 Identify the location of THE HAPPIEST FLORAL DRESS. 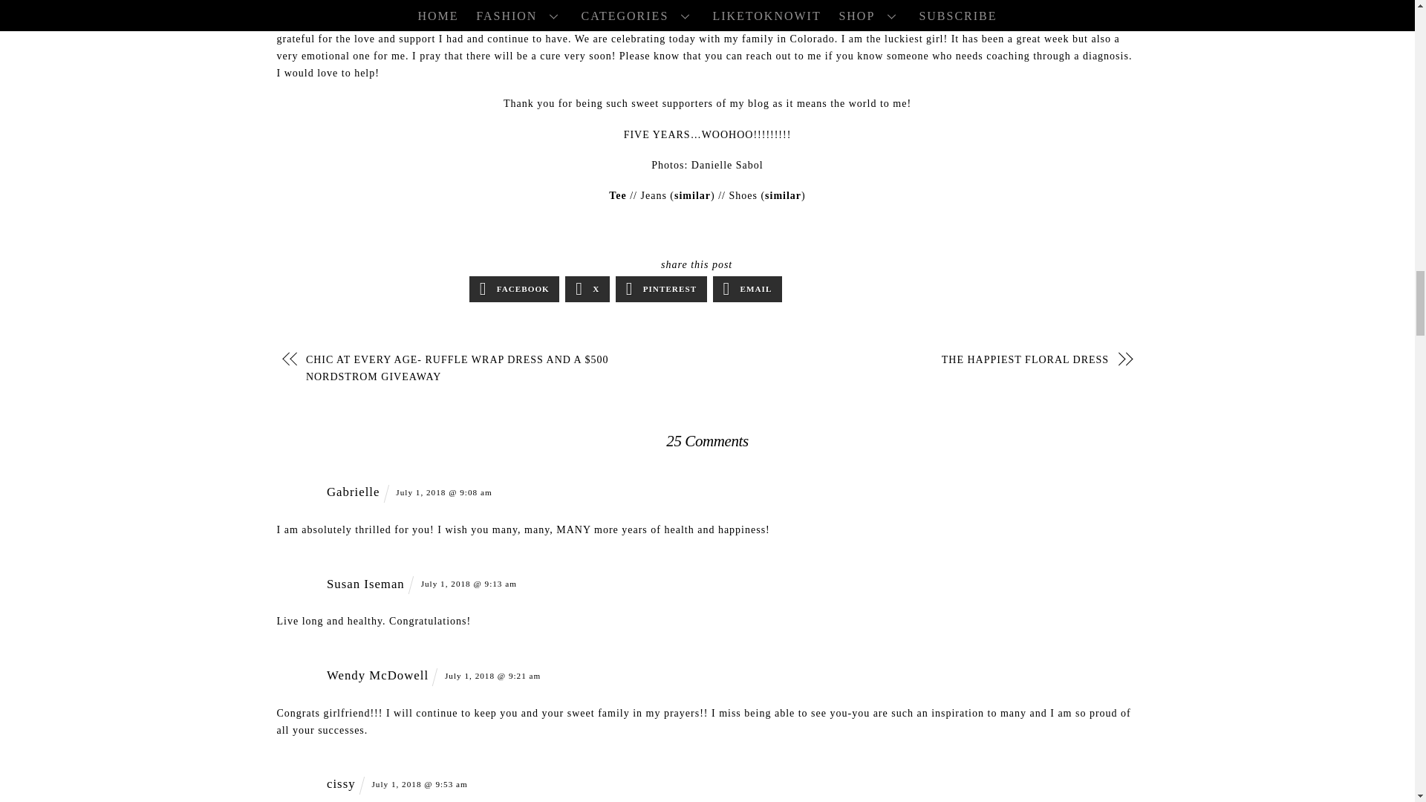
(921, 359).